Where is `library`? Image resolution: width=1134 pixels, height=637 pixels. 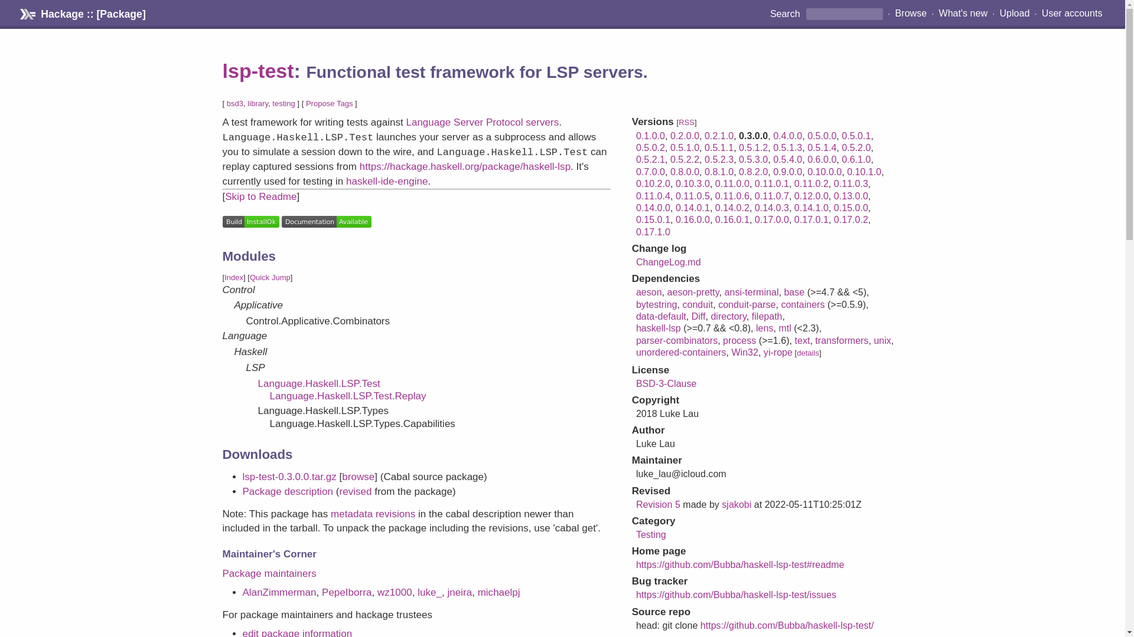
library is located at coordinates (258, 103).